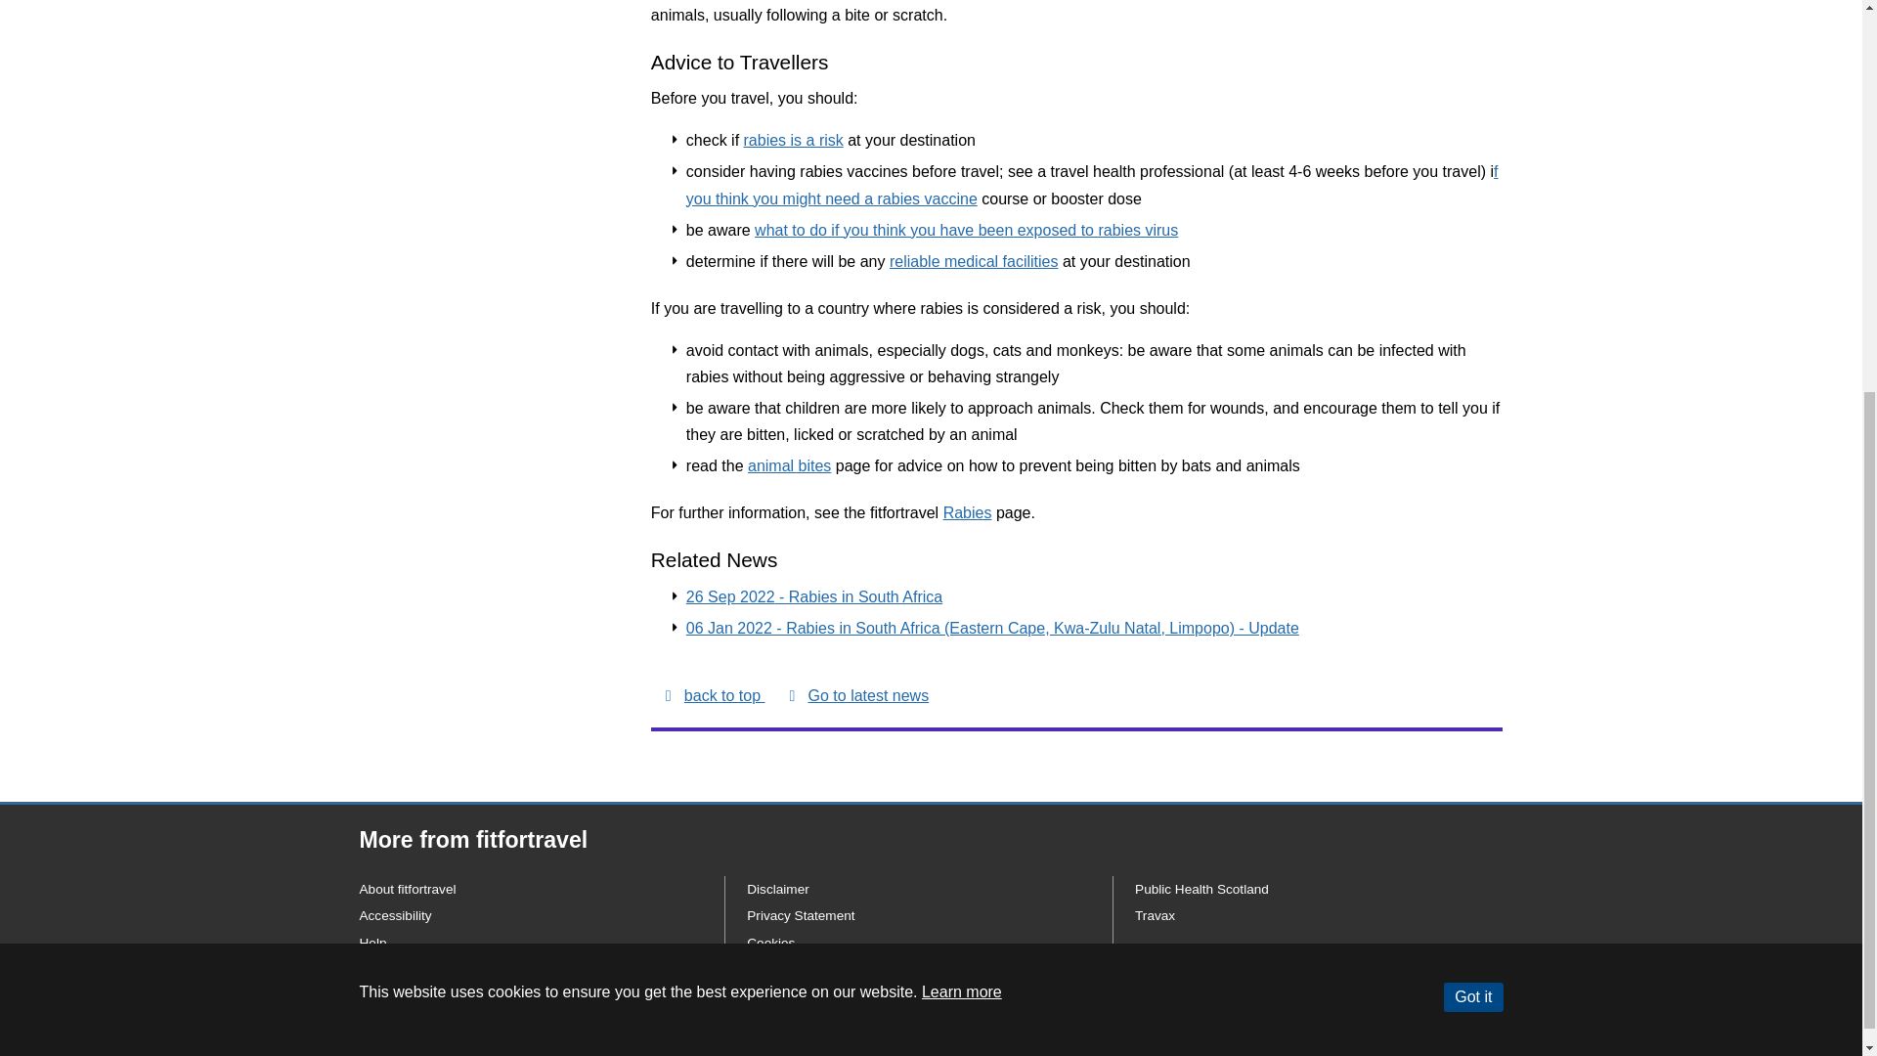 This screenshot has height=1056, width=1877. I want to click on About fitfortravel, so click(408, 888).